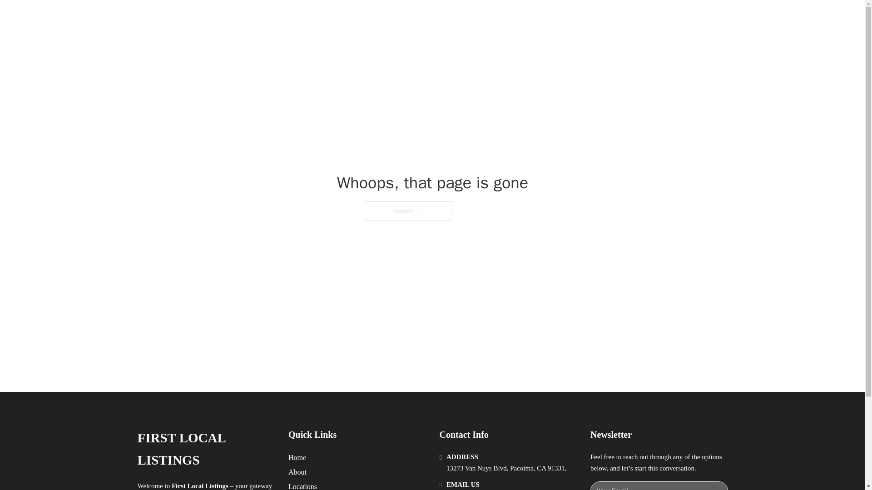 Image resolution: width=872 pixels, height=490 pixels. Describe the element at coordinates (302, 485) in the screenshot. I see `Locations` at that location.